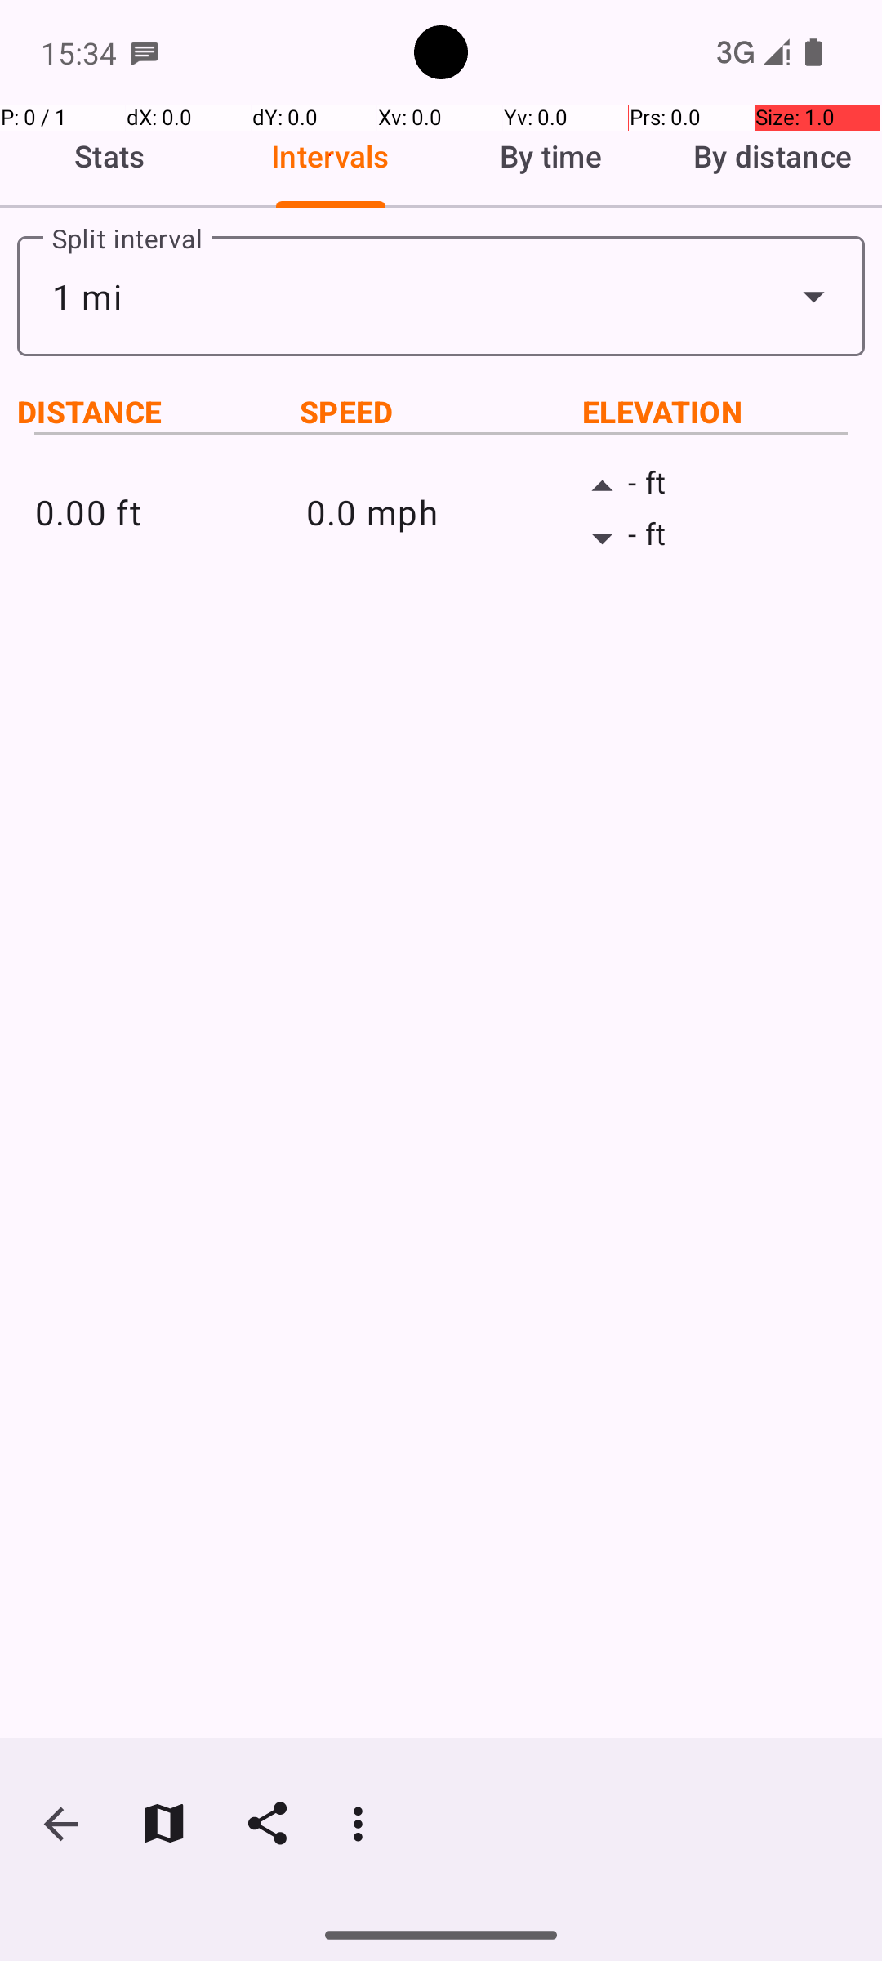  Describe the element at coordinates (441, 296) in the screenshot. I see `1 mi` at that location.